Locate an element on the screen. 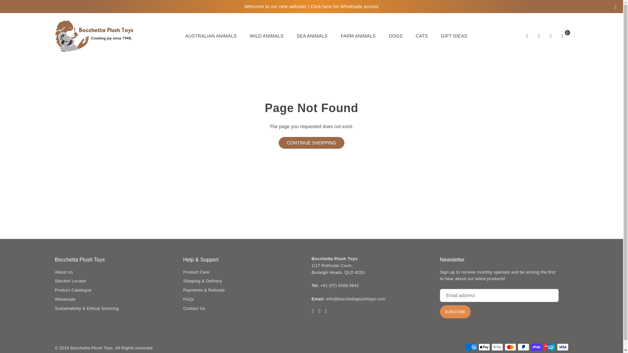 The image size is (628, 353). Mastercard is located at coordinates (510, 347).